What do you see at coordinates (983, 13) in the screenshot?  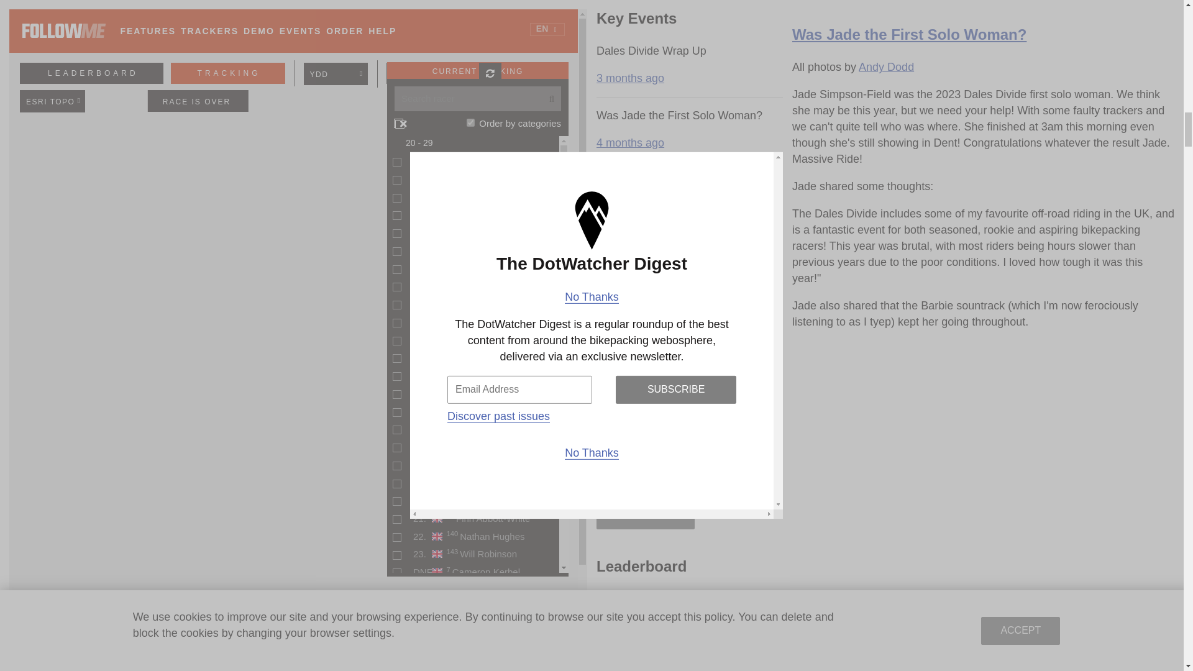 I see `Was Jade the First Solo Woman?` at bounding box center [983, 13].